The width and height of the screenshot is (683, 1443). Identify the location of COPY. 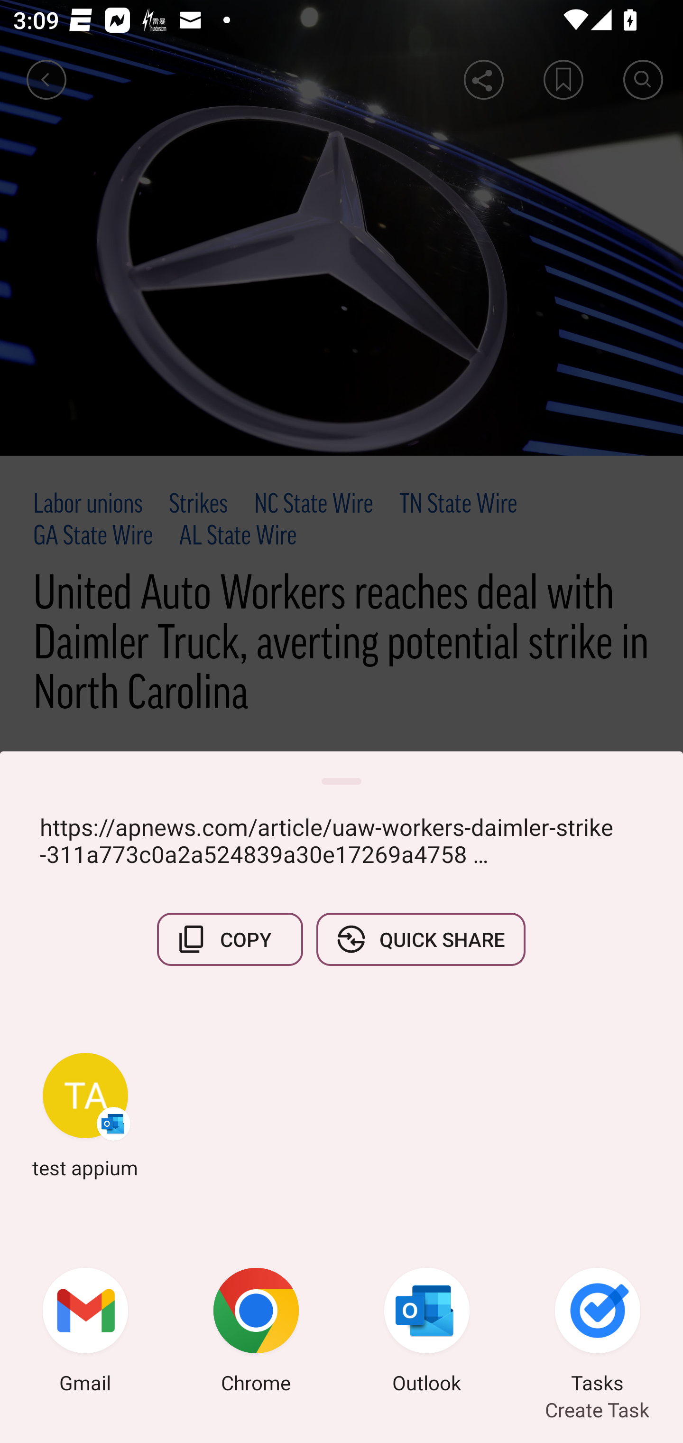
(230, 939).